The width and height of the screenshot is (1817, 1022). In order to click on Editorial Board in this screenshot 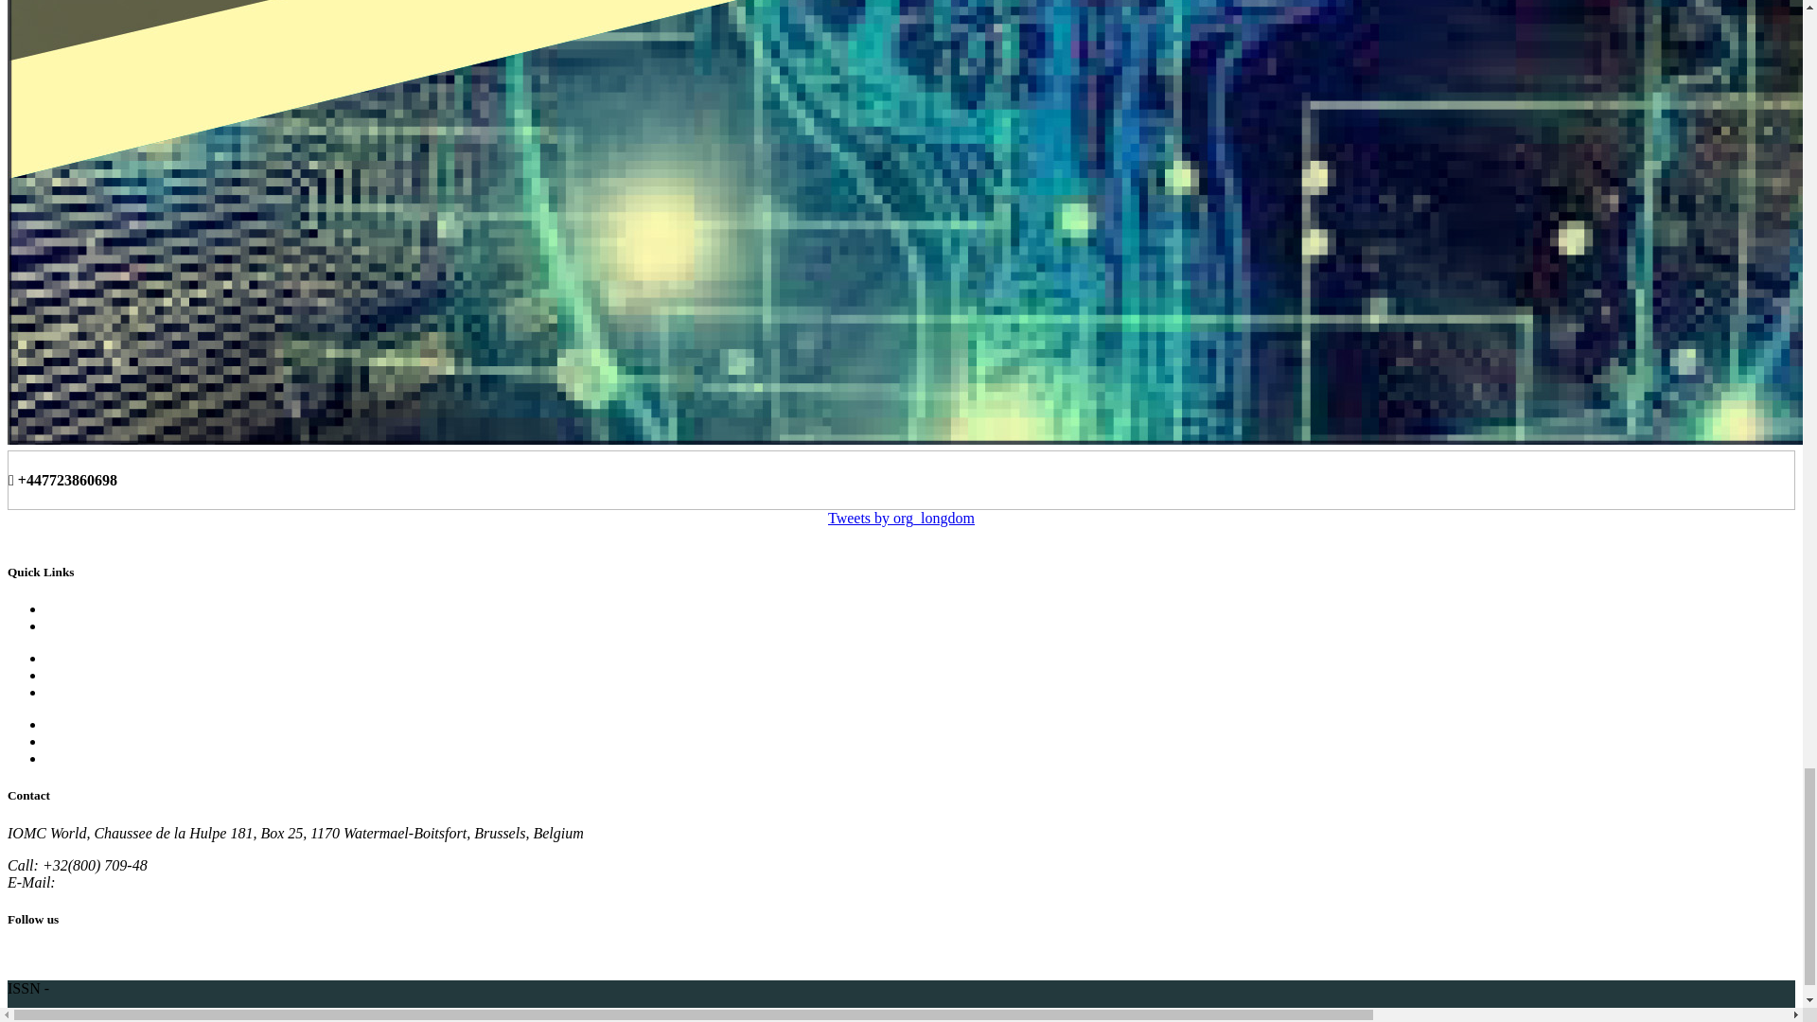, I will do `click(93, 691)`.